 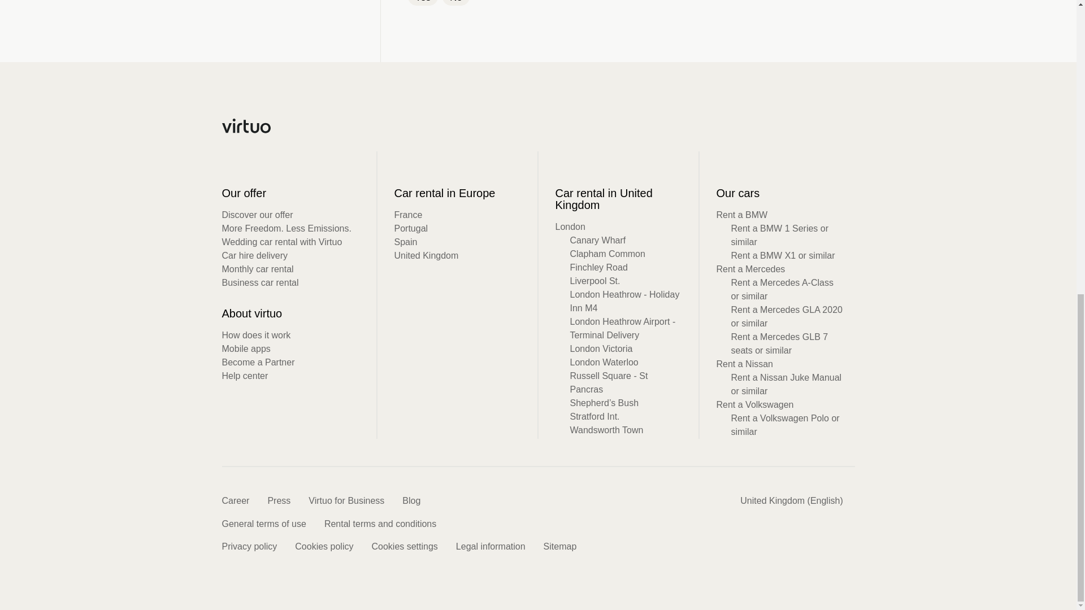 I want to click on How does it work, so click(x=255, y=335).